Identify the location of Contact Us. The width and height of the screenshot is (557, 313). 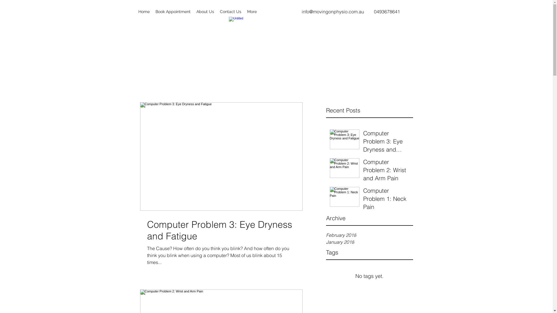
(231, 12).